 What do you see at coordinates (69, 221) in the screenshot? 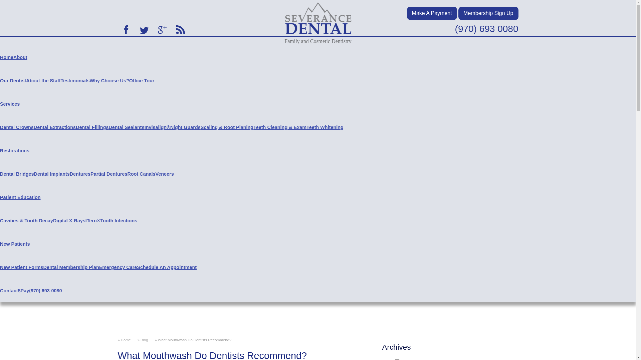
I see `Digital X-Rays` at bounding box center [69, 221].